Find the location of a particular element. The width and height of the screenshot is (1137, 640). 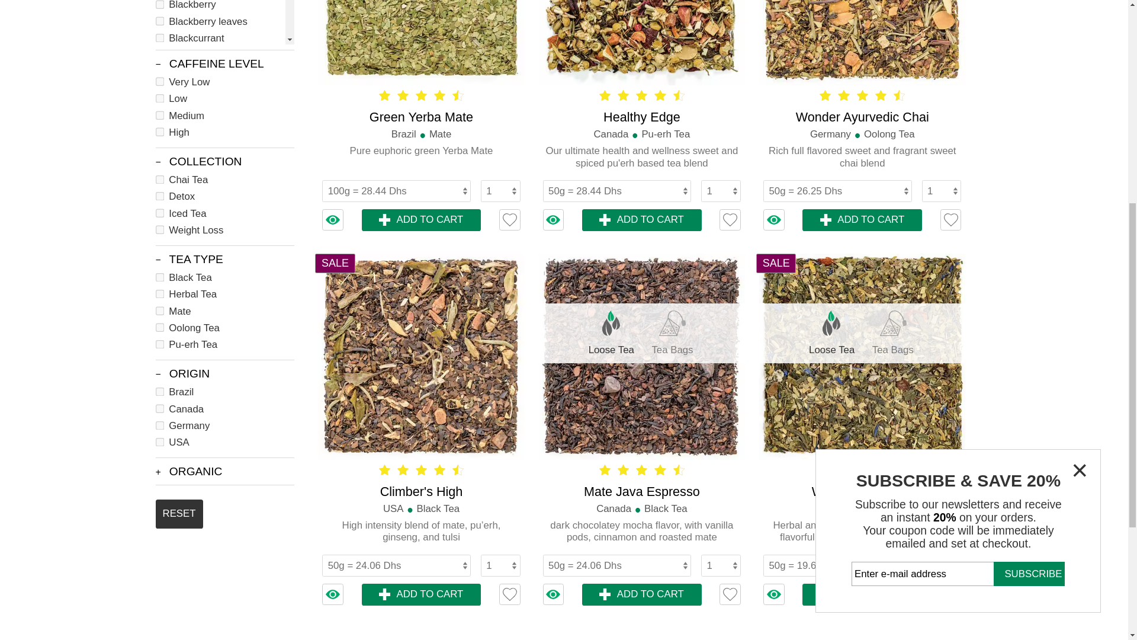

88 is located at coordinates (133, 9).